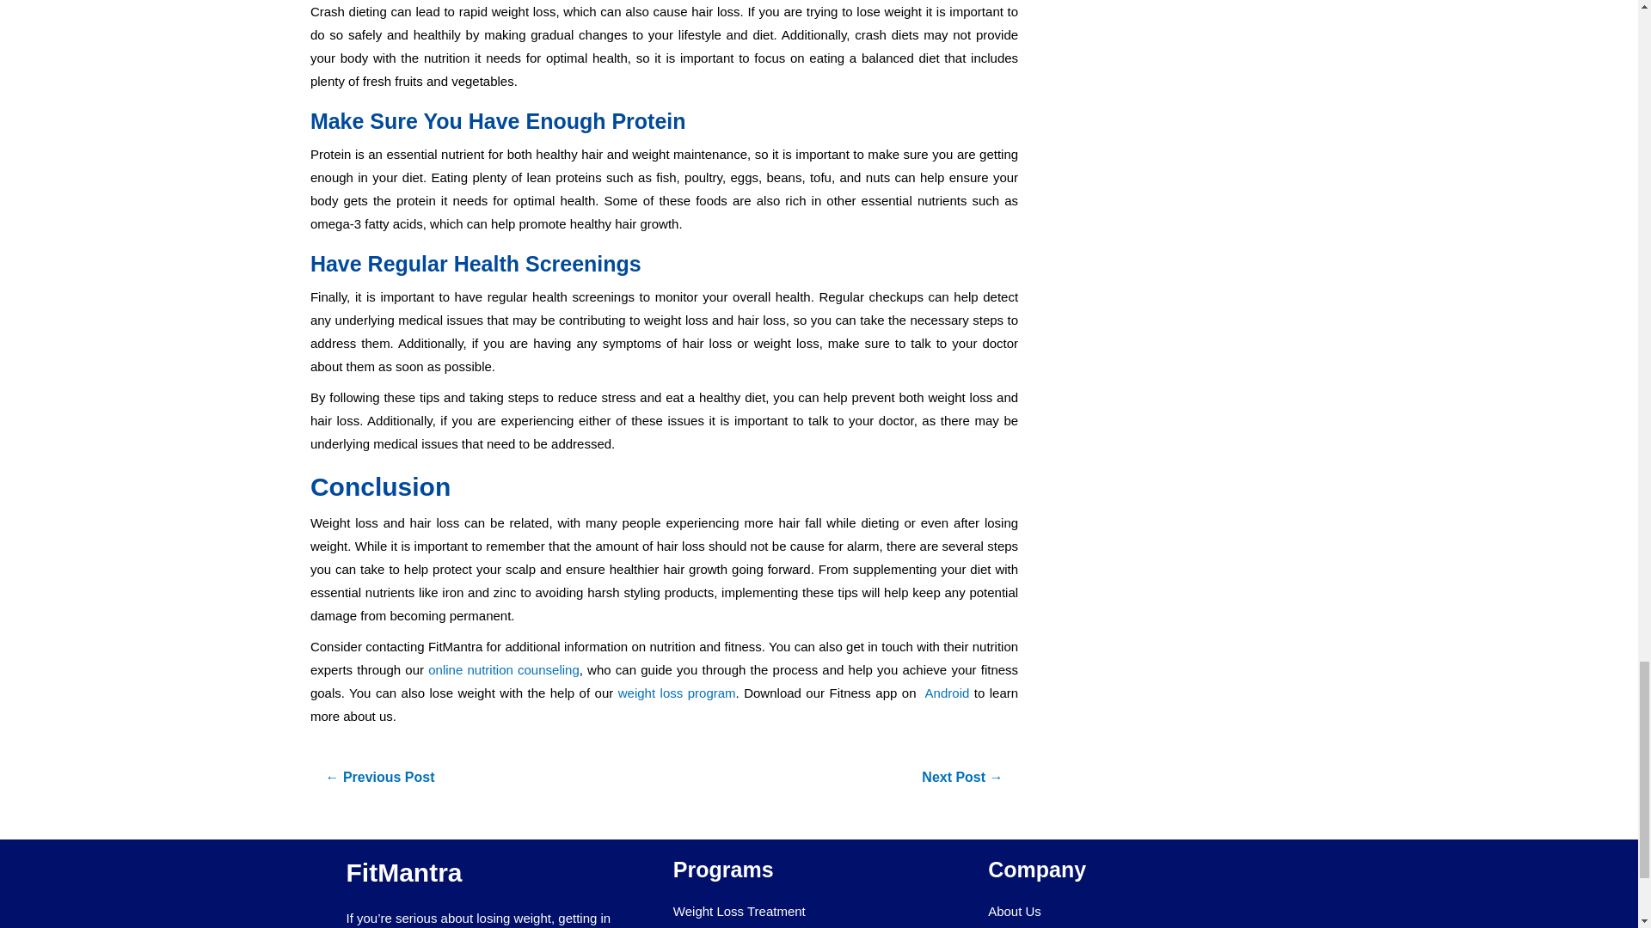 The width and height of the screenshot is (1651, 928). What do you see at coordinates (677, 693) in the screenshot?
I see `weight loss program` at bounding box center [677, 693].